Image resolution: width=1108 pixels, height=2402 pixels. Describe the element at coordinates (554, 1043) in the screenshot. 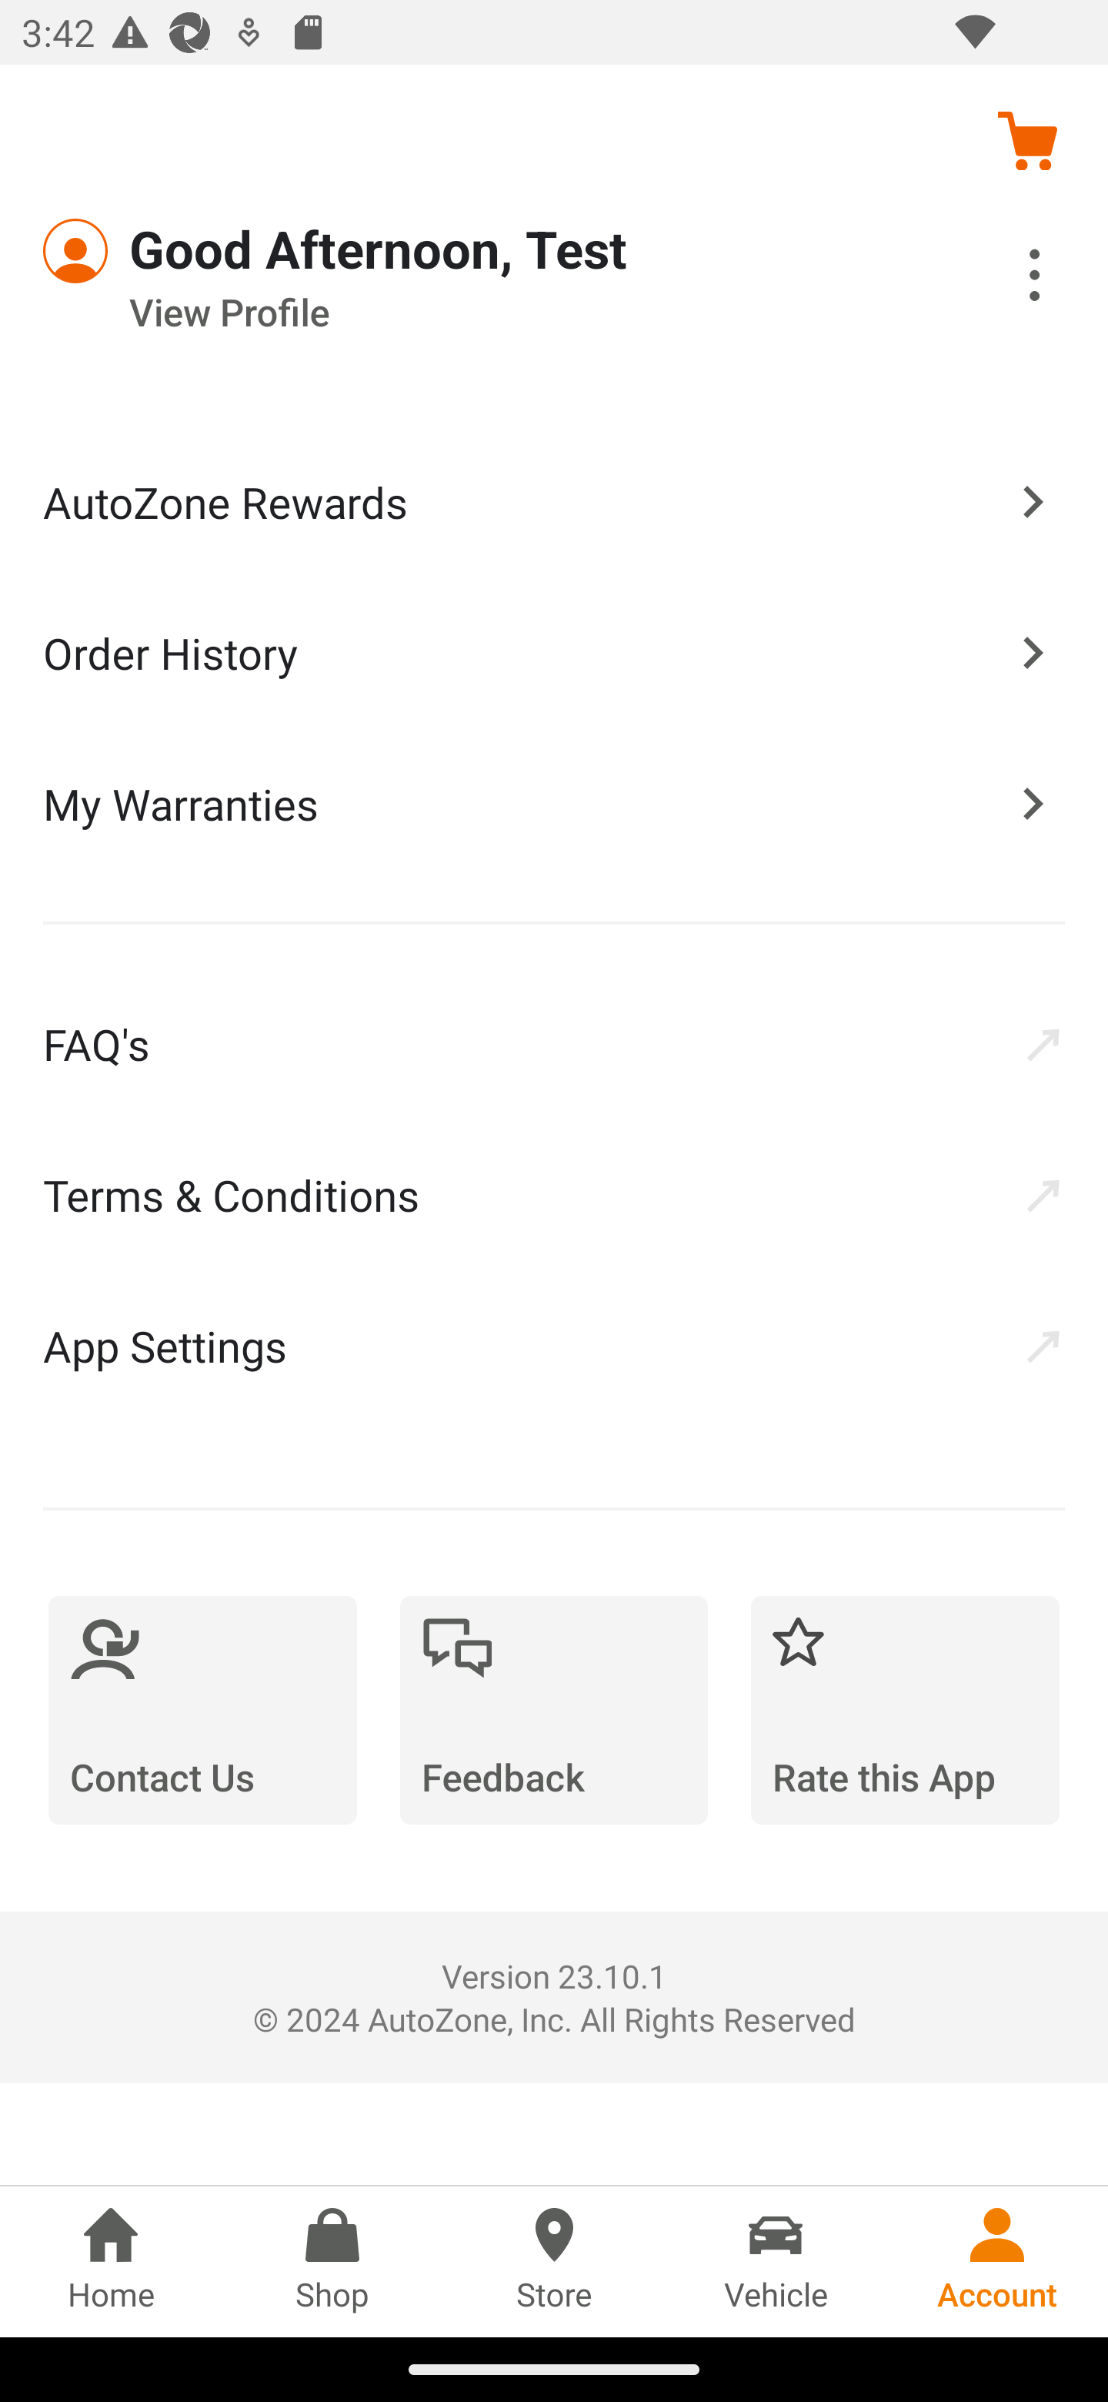

I see `FAQ's ` at that location.